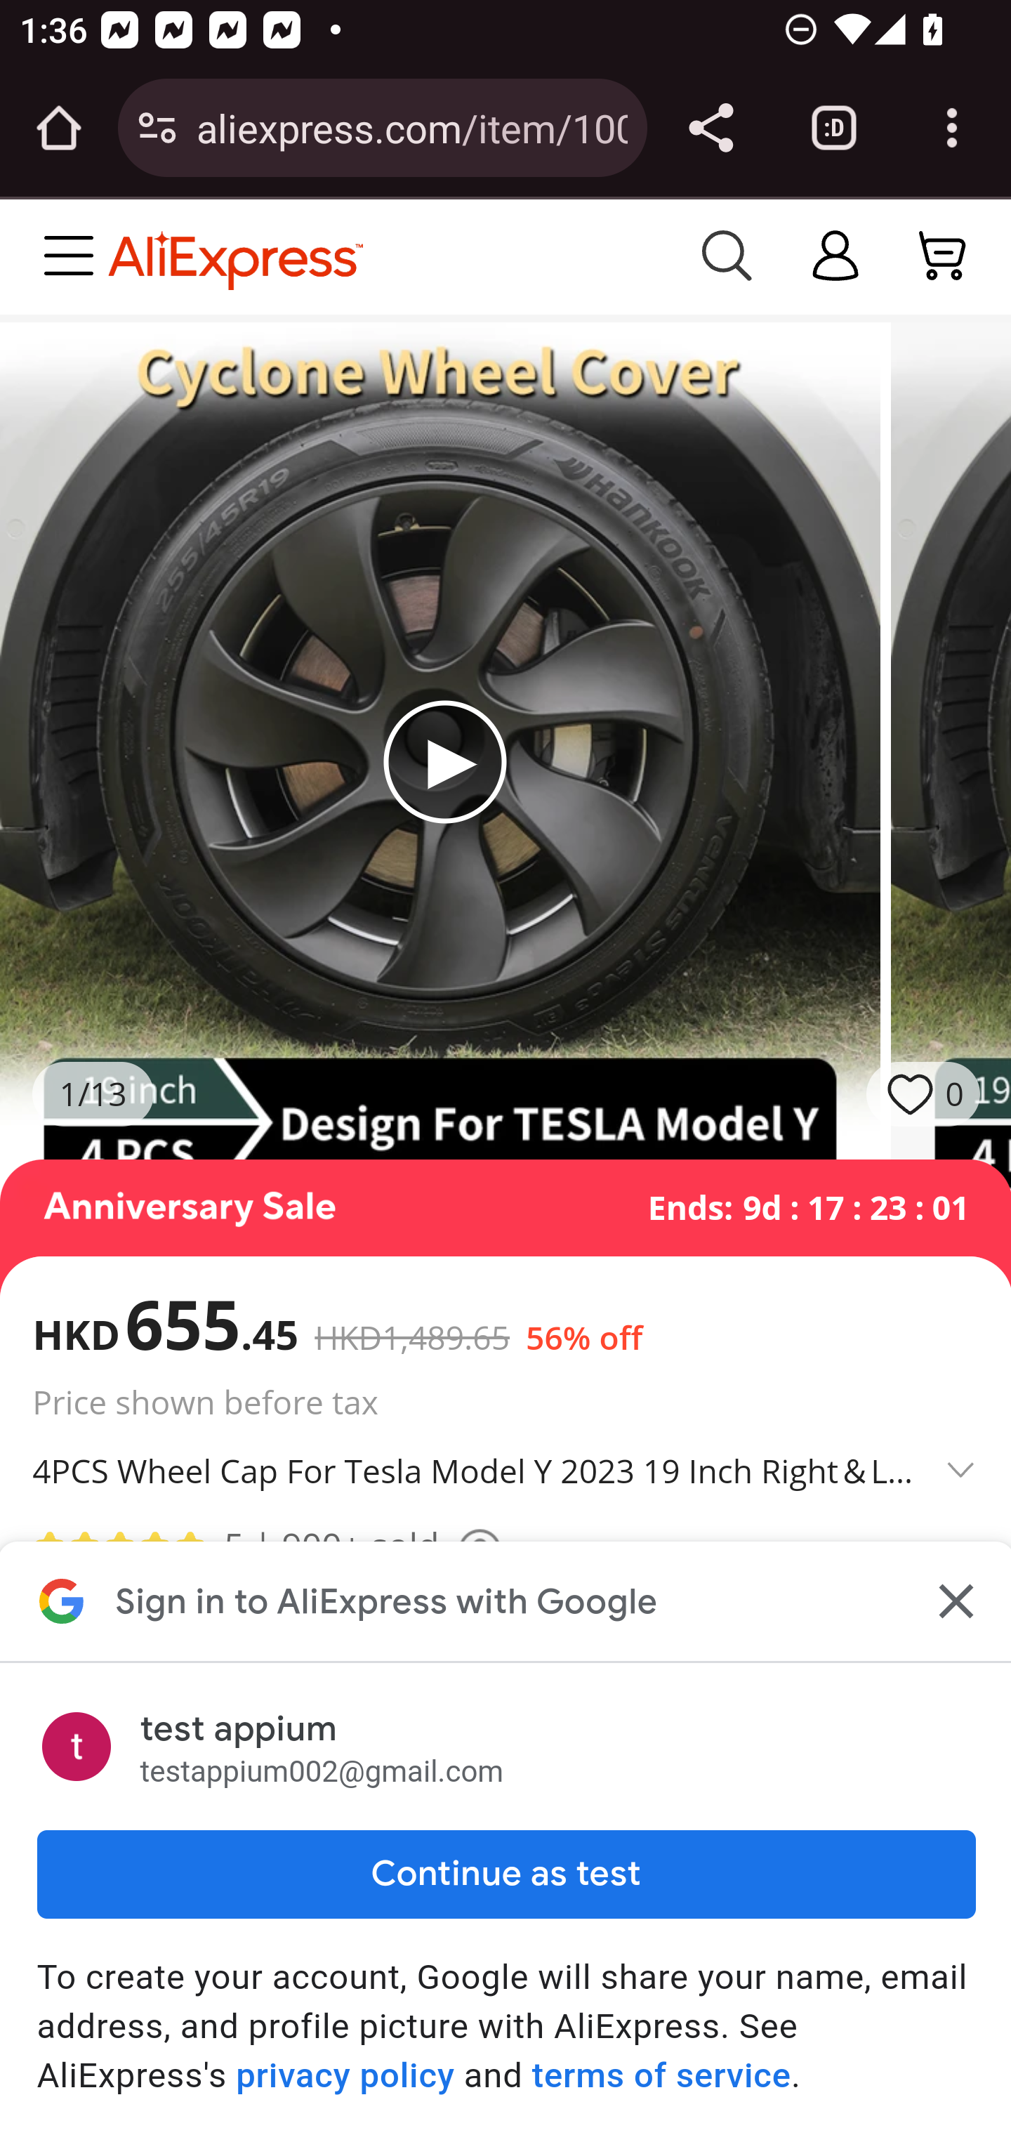  What do you see at coordinates (834, 128) in the screenshot?
I see `Switch or close tabs` at bounding box center [834, 128].